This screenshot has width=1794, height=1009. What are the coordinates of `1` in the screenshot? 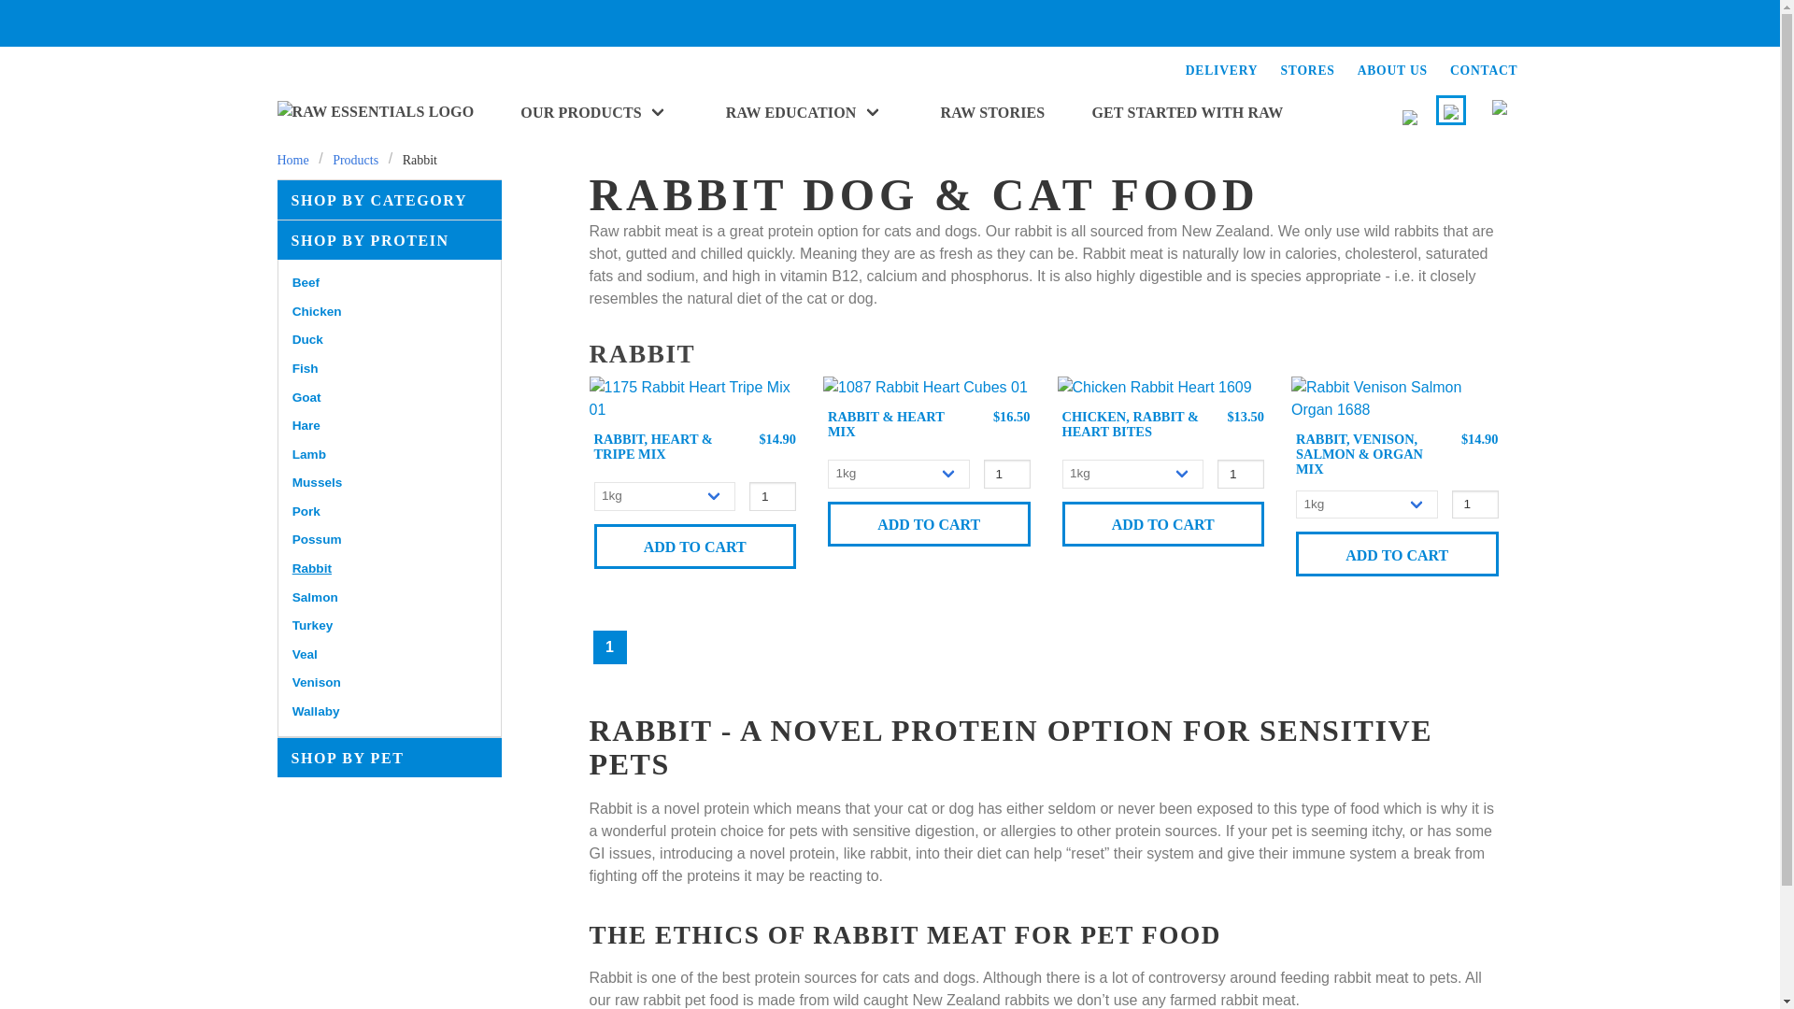 It's located at (1241, 474).